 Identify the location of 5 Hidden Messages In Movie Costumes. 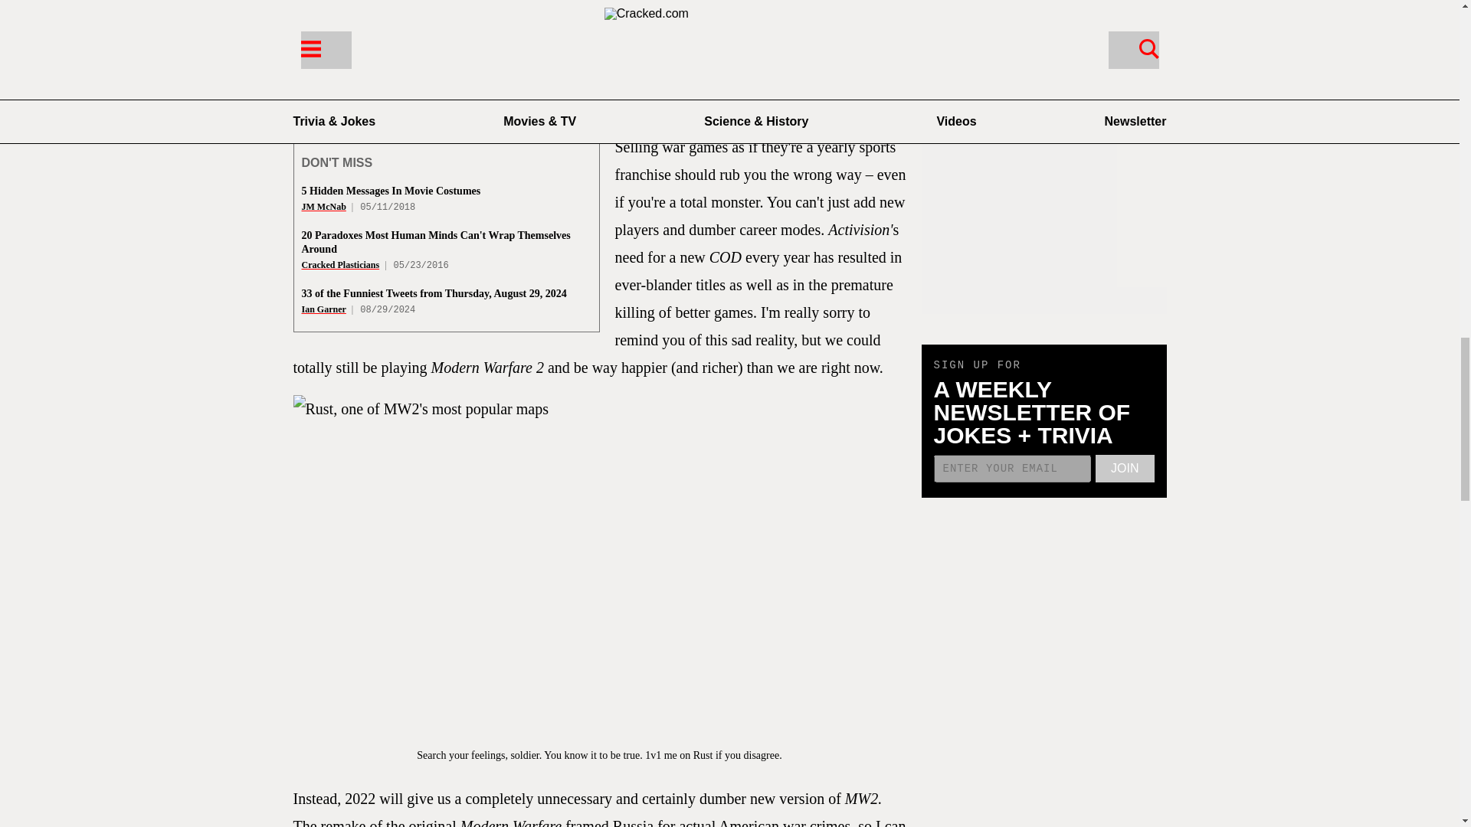
(391, 191).